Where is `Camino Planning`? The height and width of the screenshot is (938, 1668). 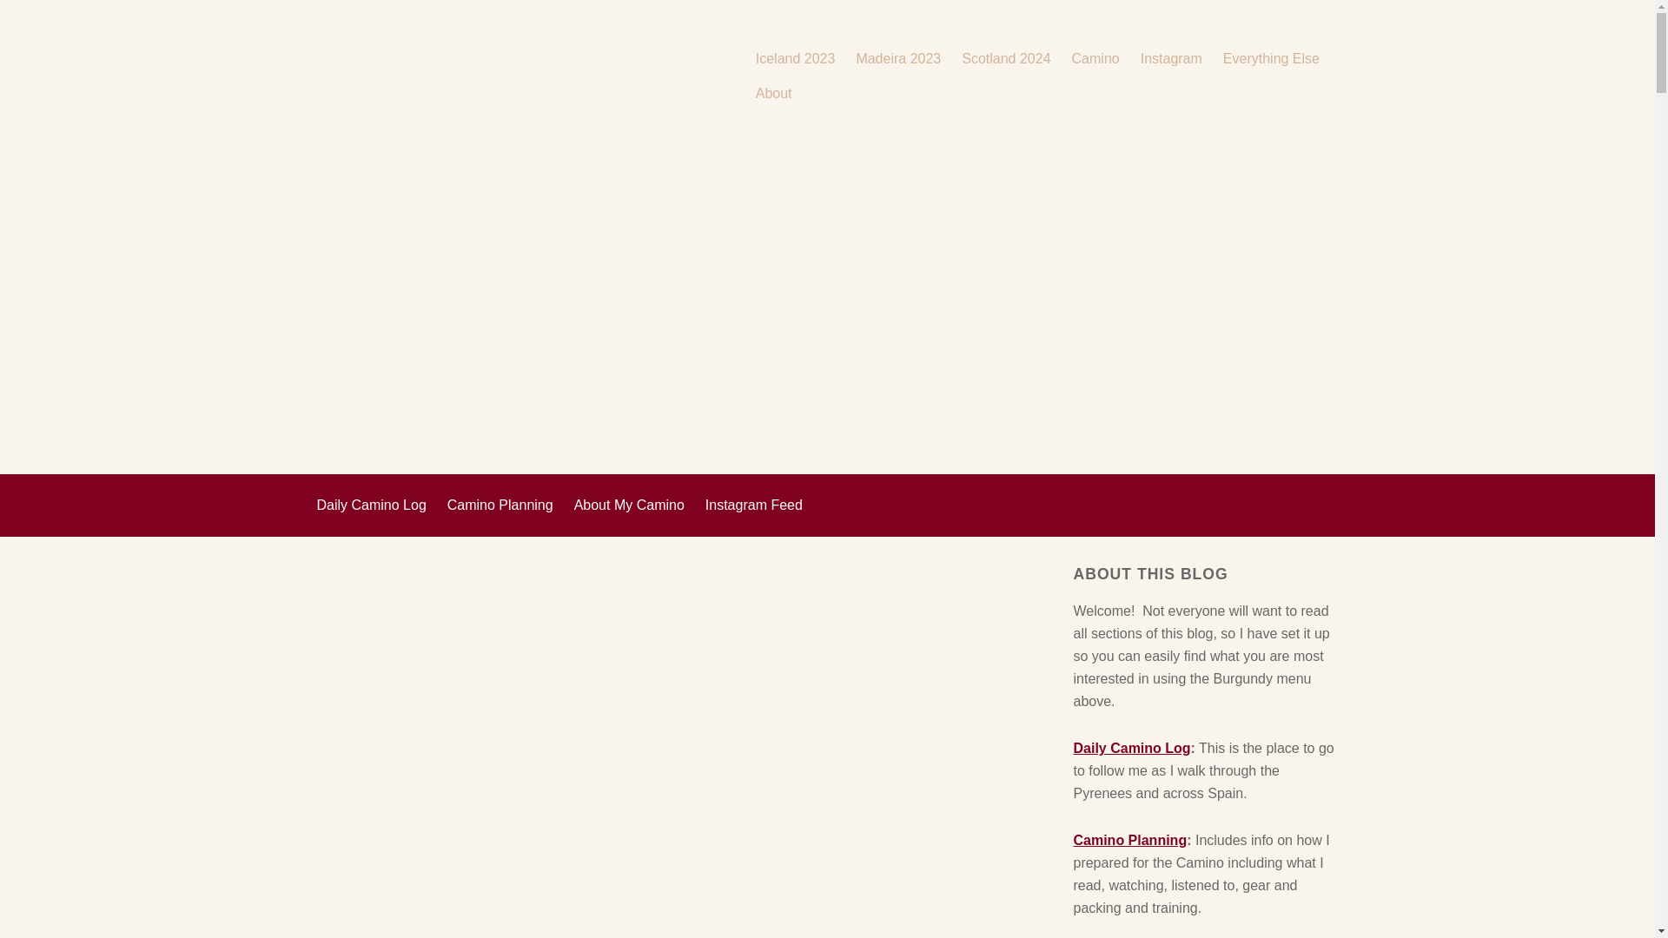
Camino Planning is located at coordinates (500, 505).